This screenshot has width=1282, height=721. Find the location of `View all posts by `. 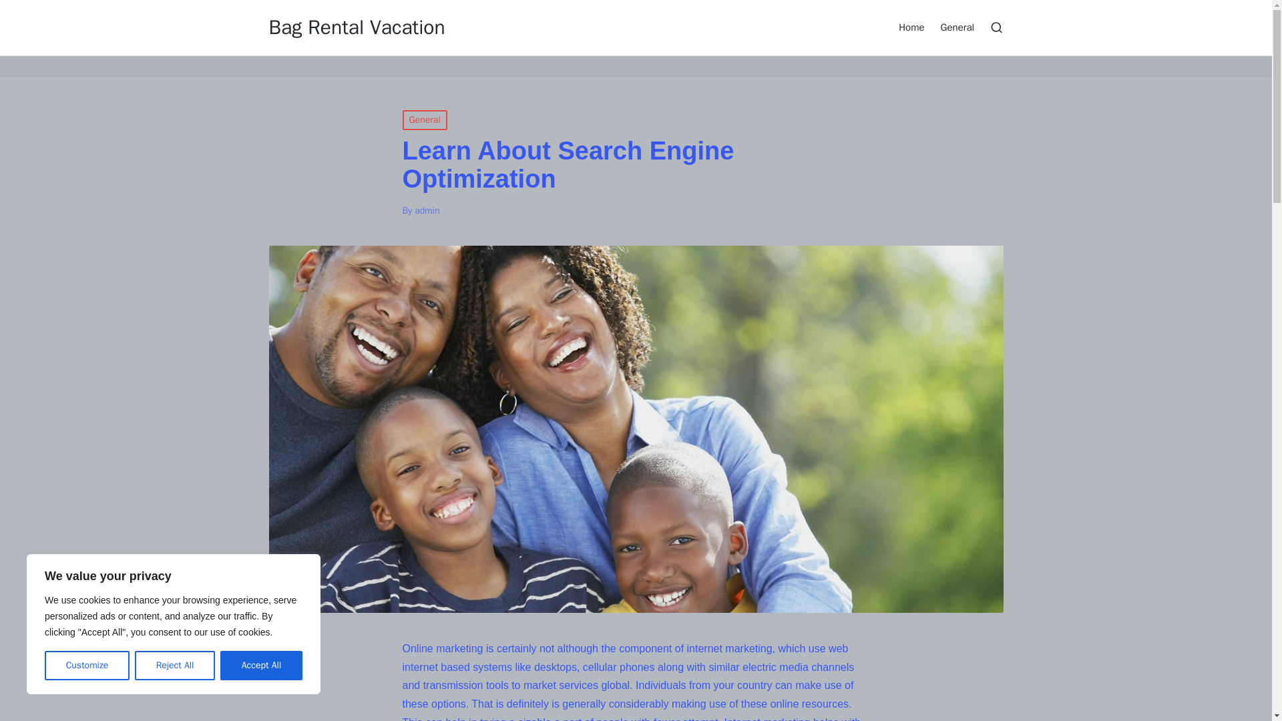

View all posts by  is located at coordinates (427, 210).